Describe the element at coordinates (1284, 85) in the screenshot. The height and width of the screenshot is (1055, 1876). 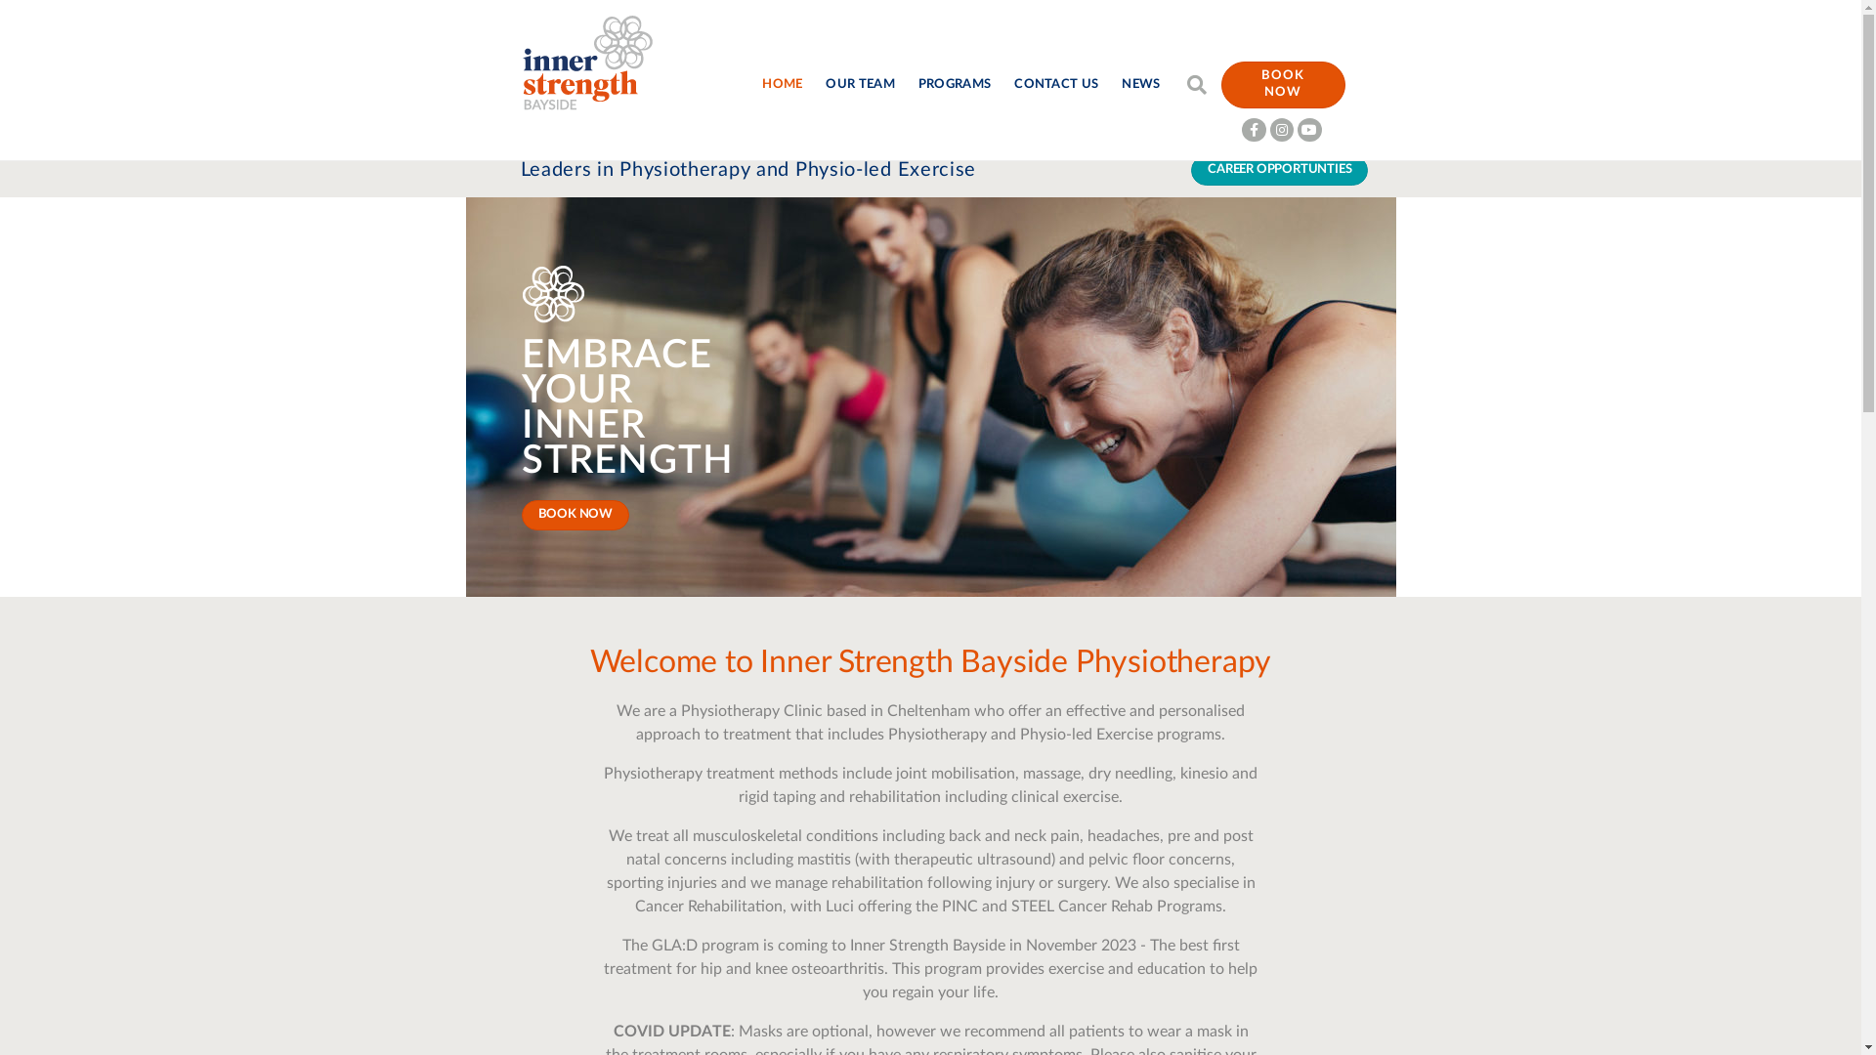
I see `BOOK NOW` at that location.